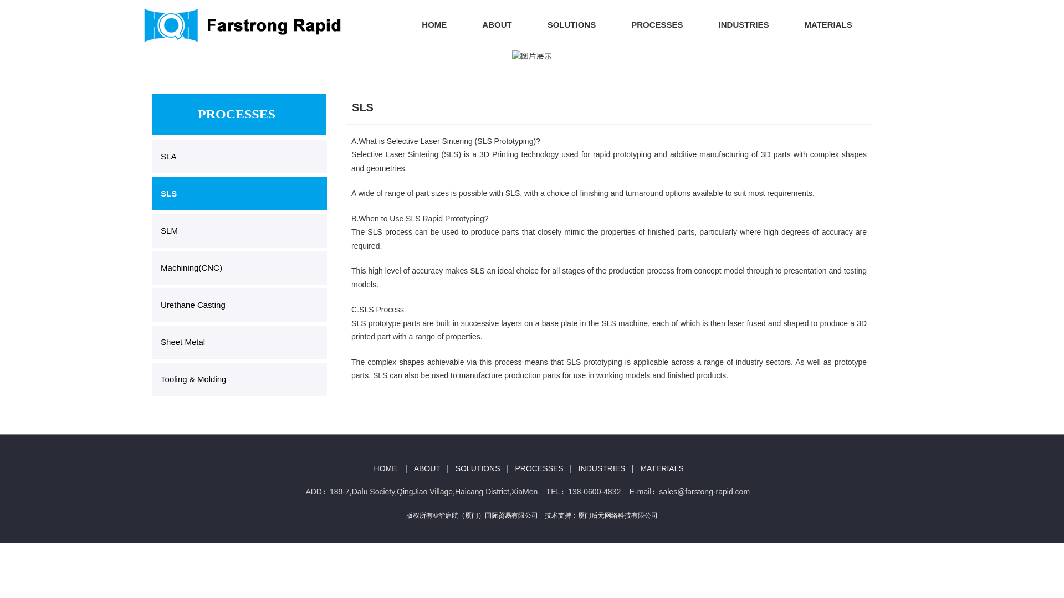  I want to click on HOME, so click(386, 468).